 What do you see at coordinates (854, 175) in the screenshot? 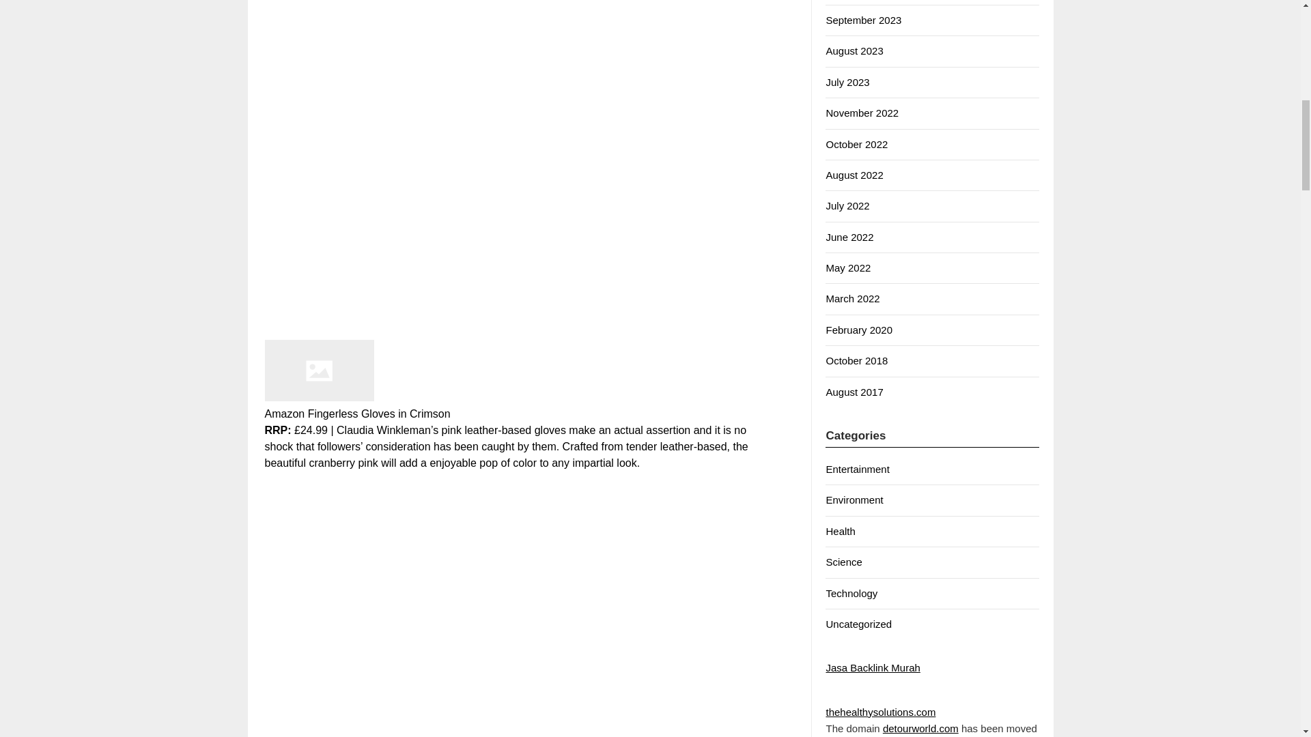
I see `August 2022` at bounding box center [854, 175].